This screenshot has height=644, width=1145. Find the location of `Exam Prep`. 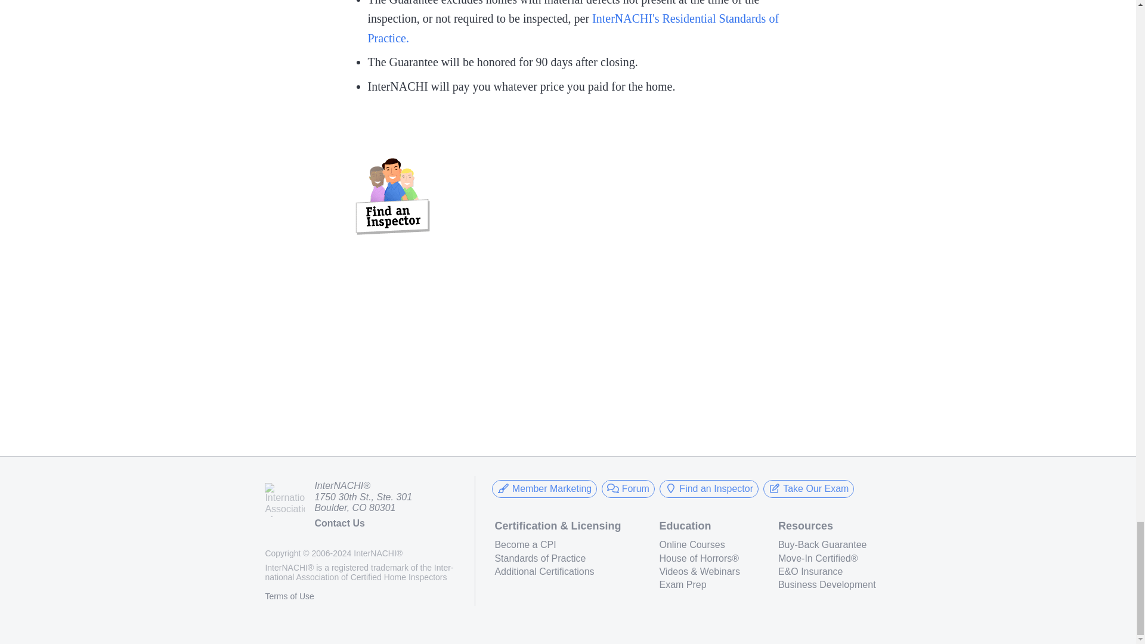

Exam Prep is located at coordinates (699, 585).